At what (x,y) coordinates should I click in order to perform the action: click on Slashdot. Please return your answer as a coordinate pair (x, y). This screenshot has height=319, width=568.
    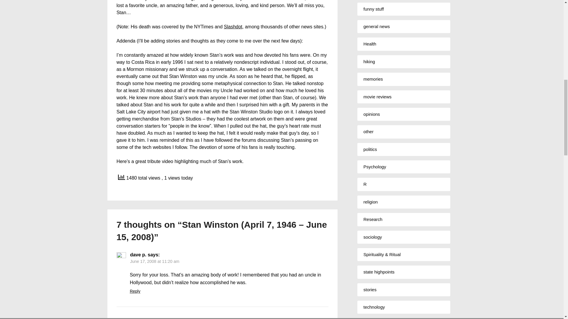
    Looking at the image, I should click on (233, 27).